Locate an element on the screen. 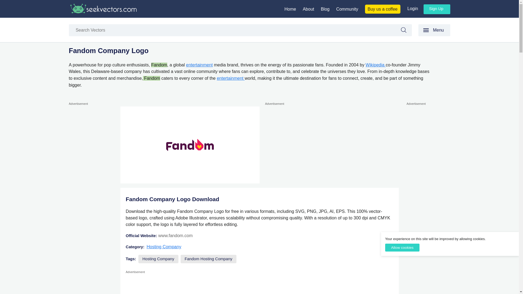  SEARCH is located at coordinates (406, 31).